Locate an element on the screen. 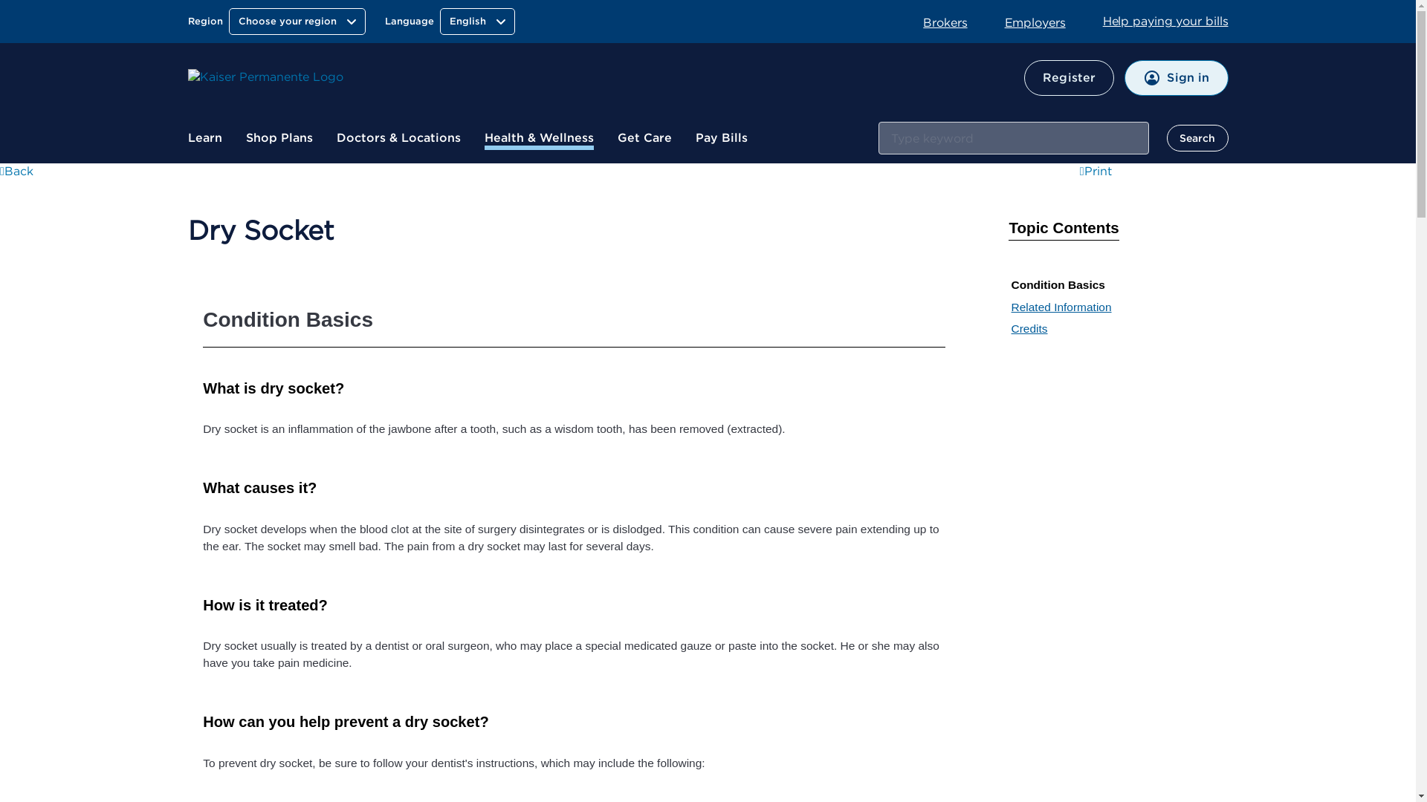  Opens in a new window, external is located at coordinates (954, 22).